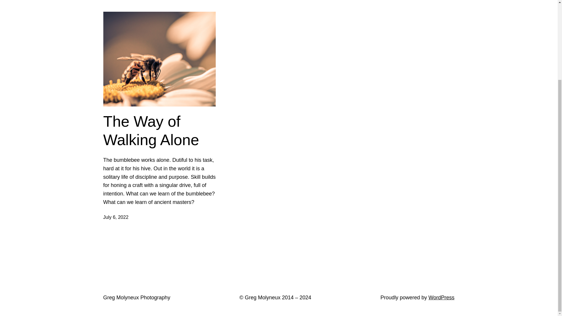 The height and width of the screenshot is (316, 562). Describe the element at coordinates (115, 217) in the screenshot. I see `July 6, 2022` at that location.